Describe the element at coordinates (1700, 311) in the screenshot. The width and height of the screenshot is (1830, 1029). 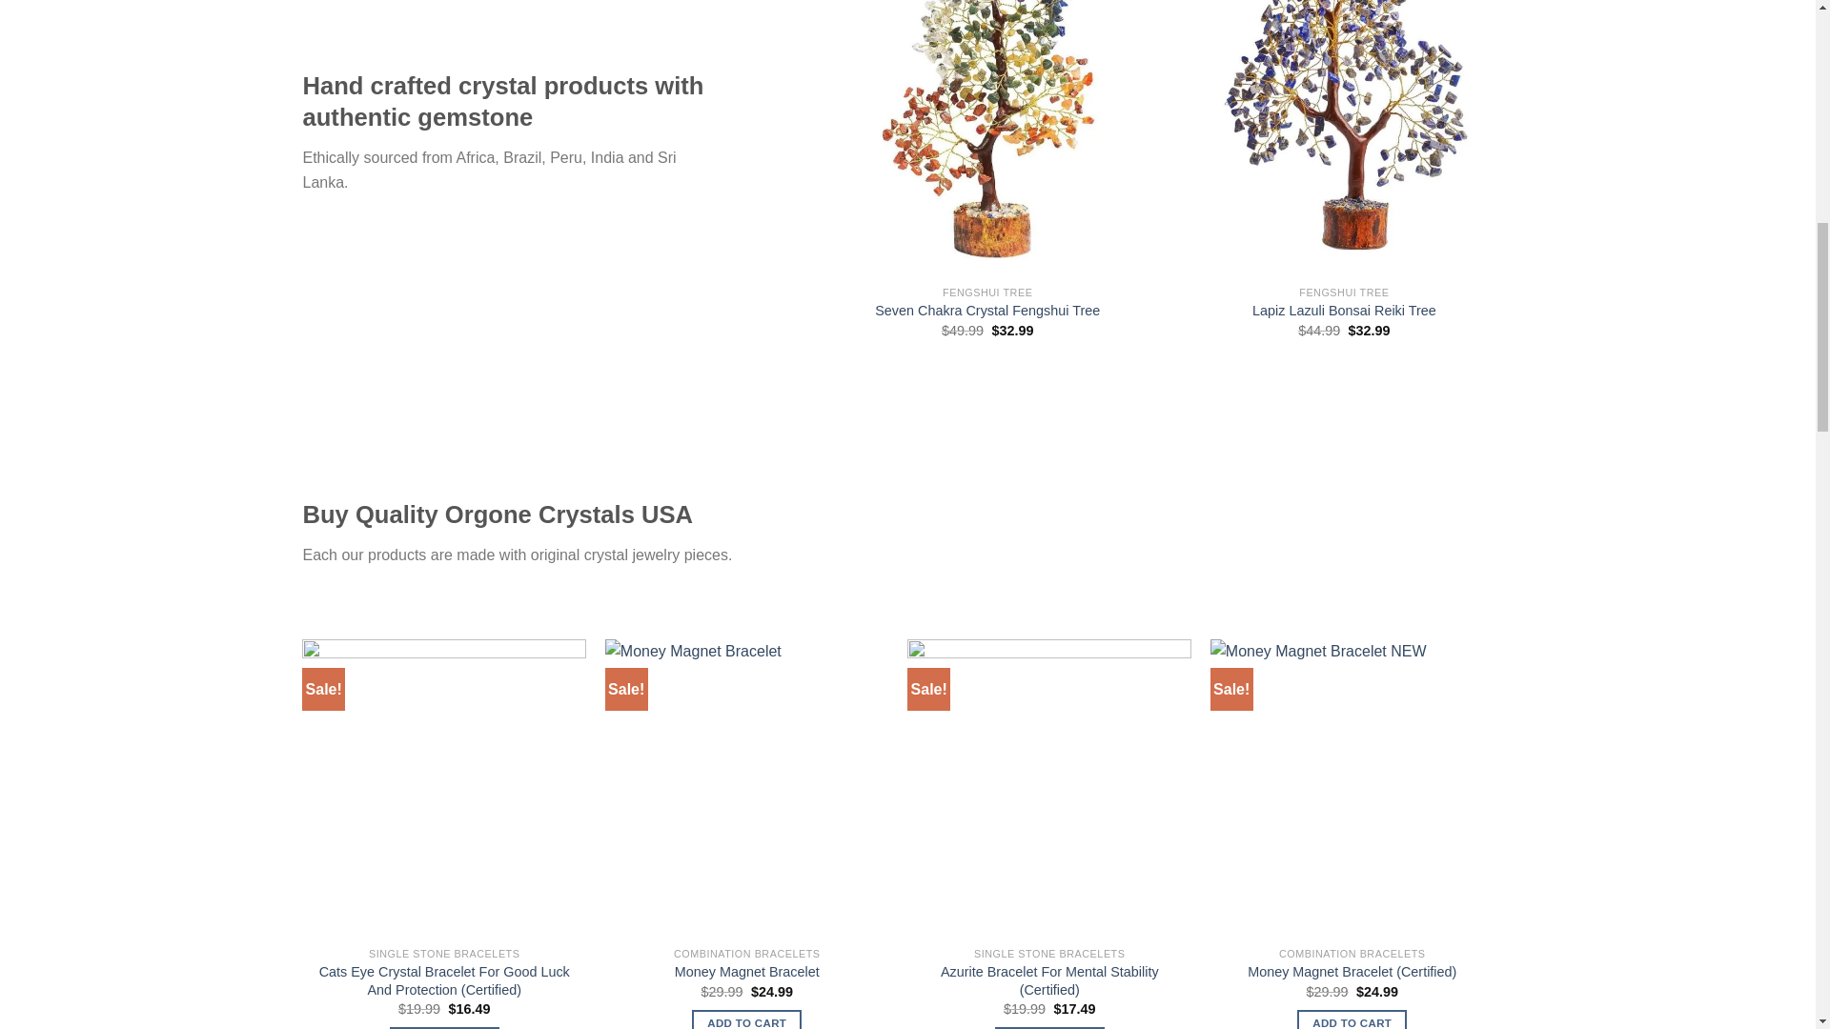
I see `Tiger Eye Fengshui Tree` at that location.